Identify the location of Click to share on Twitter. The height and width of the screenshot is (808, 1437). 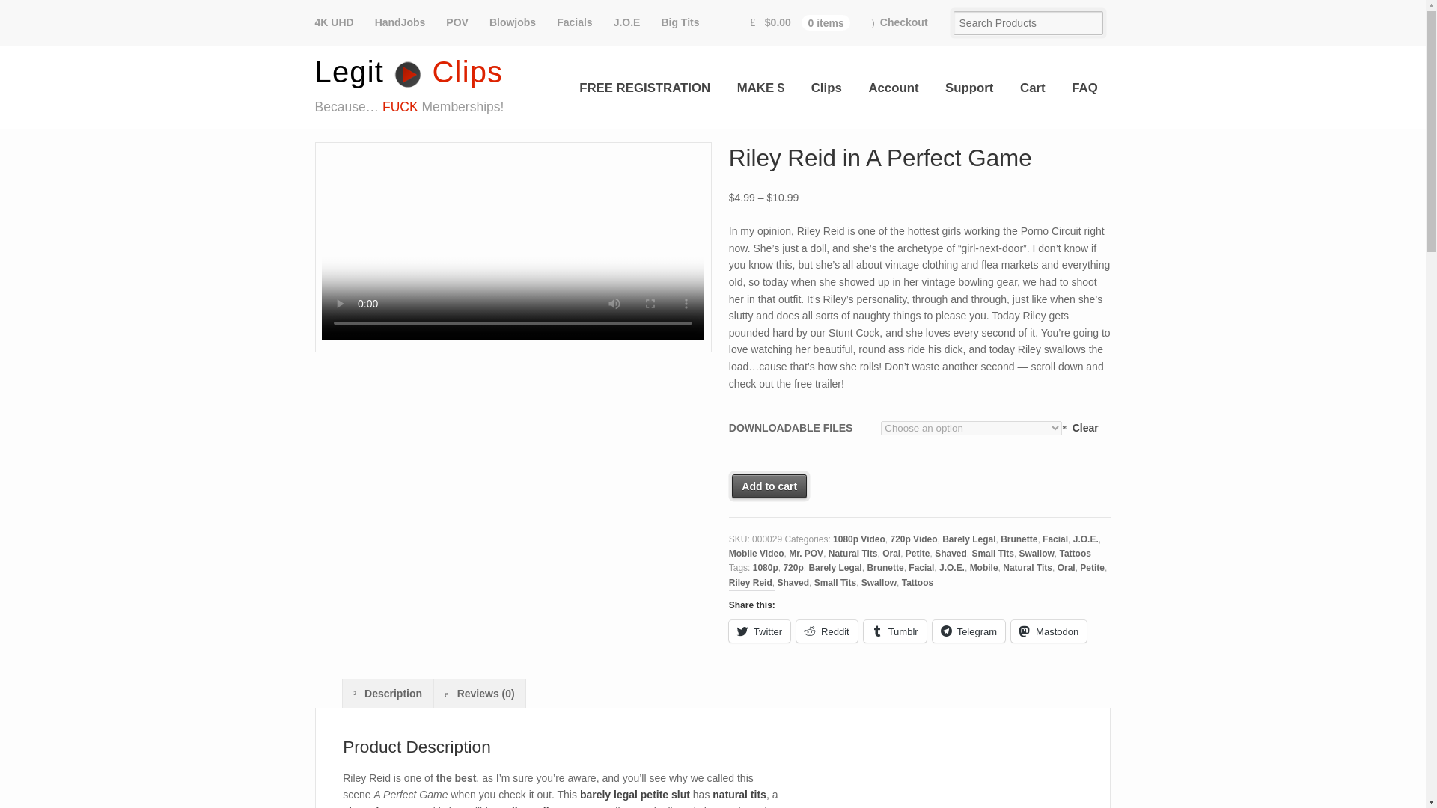
(759, 631).